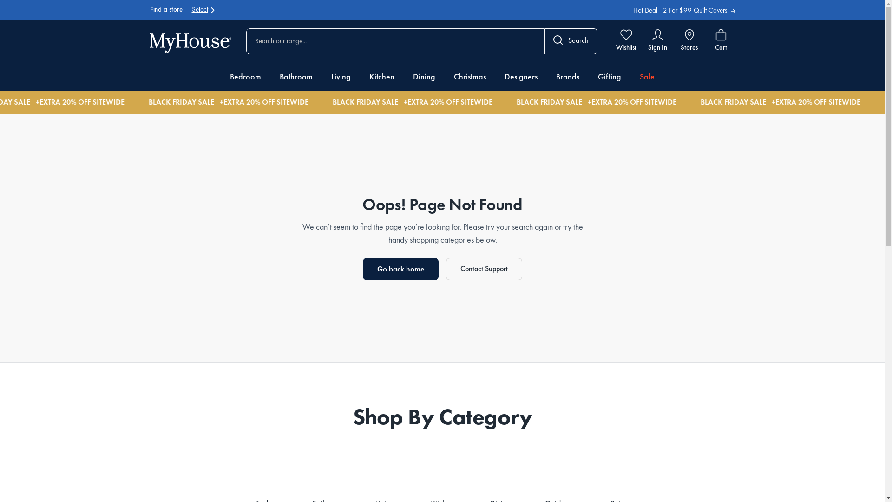 This screenshot has height=502, width=892. What do you see at coordinates (664, 11) in the screenshot?
I see `Free Shipping on Orders Over $99 | Shop Now` at bounding box center [664, 11].